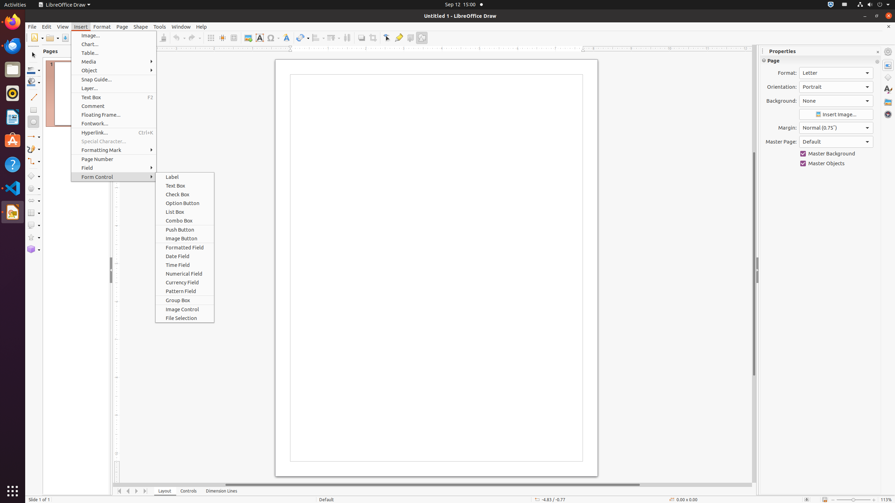 This screenshot has height=503, width=895. What do you see at coordinates (185, 282) in the screenshot?
I see `Currency Field` at bounding box center [185, 282].